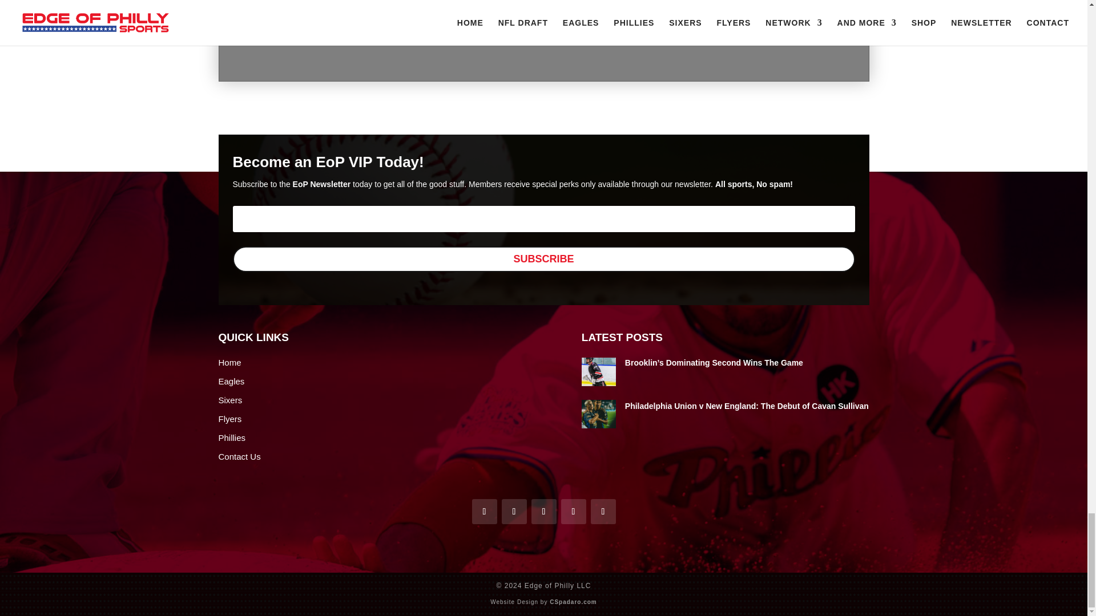 This screenshot has width=1096, height=616. Describe the element at coordinates (603, 511) in the screenshot. I see `Follow on LinkedIn` at that location.